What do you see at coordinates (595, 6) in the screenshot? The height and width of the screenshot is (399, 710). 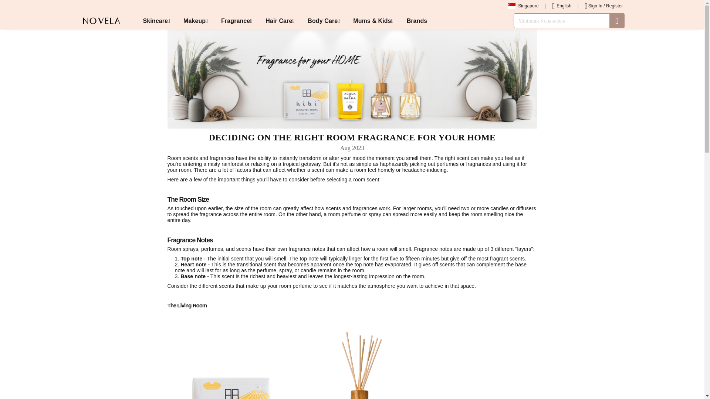 I see `Sign In` at bounding box center [595, 6].